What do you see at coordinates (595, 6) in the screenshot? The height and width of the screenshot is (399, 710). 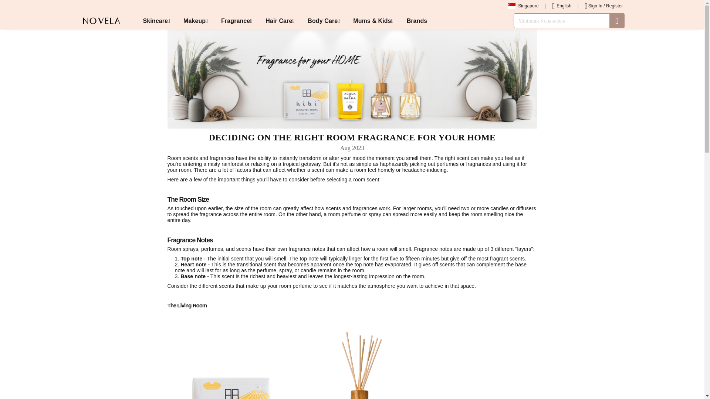 I see `Sign In` at bounding box center [595, 6].